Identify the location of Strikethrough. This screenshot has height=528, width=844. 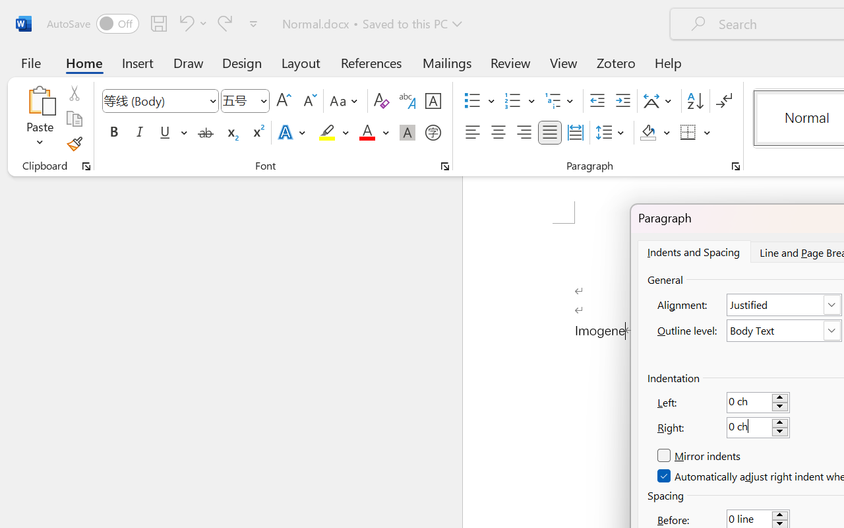
(206, 133).